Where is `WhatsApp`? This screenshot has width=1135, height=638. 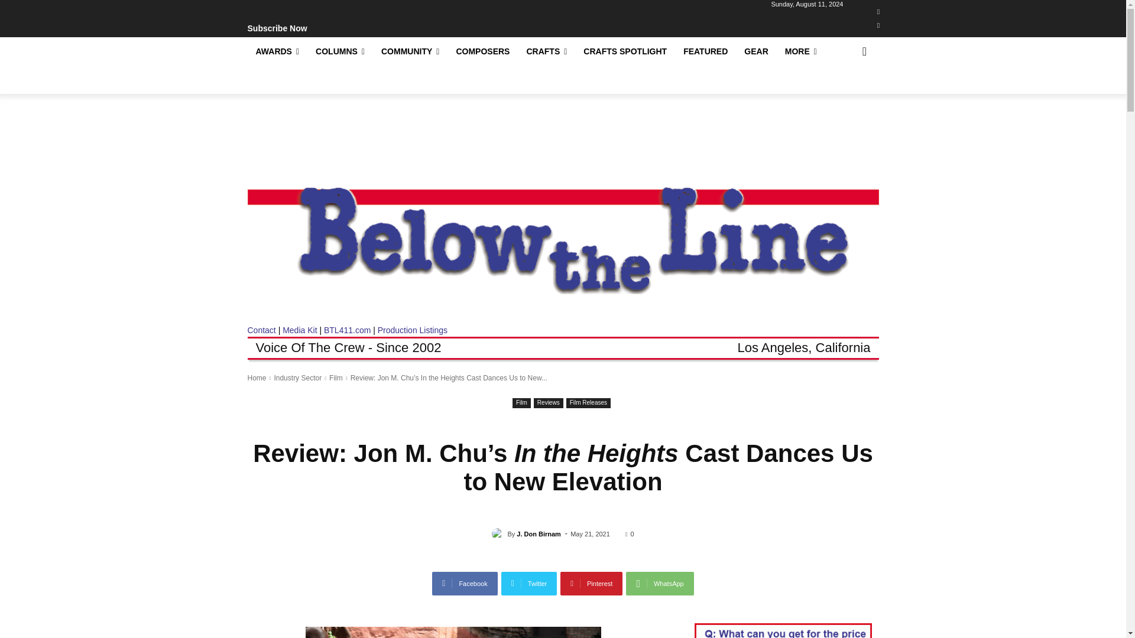
WhatsApp is located at coordinates (660, 583).